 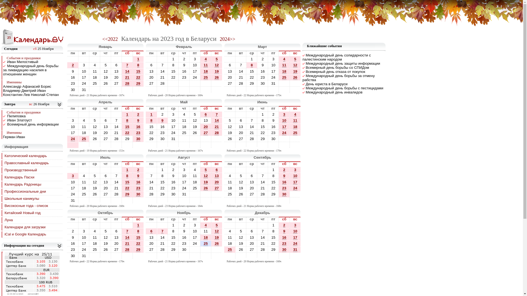 I want to click on 31, so click(x=73, y=201).